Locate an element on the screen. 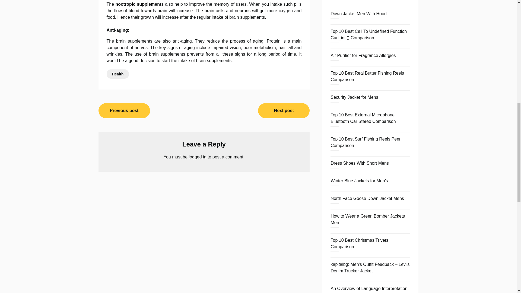  Top 10 Best Surf Fishing Reels Penn Comparison is located at coordinates (366, 142).